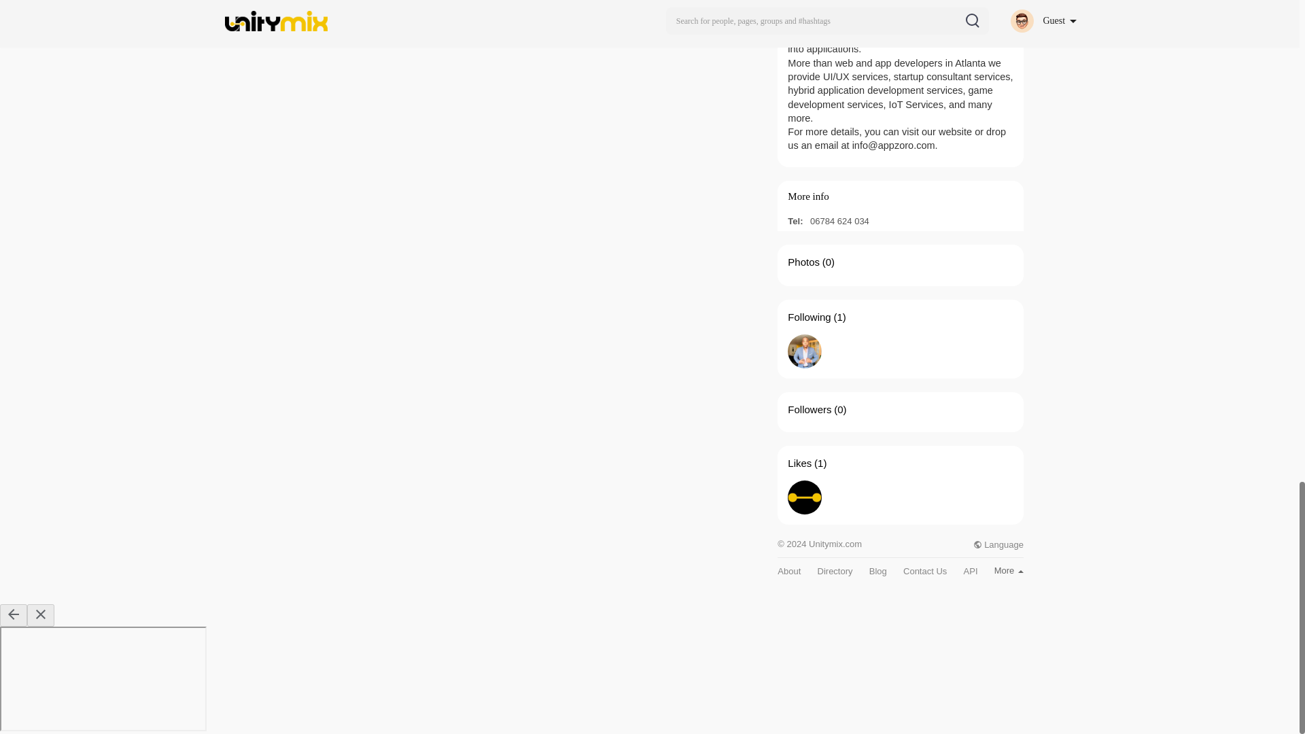 The width and height of the screenshot is (1305, 734). What do you see at coordinates (998, 544) in the screenshot?
I see `Language` at bounding box center [998, 544].